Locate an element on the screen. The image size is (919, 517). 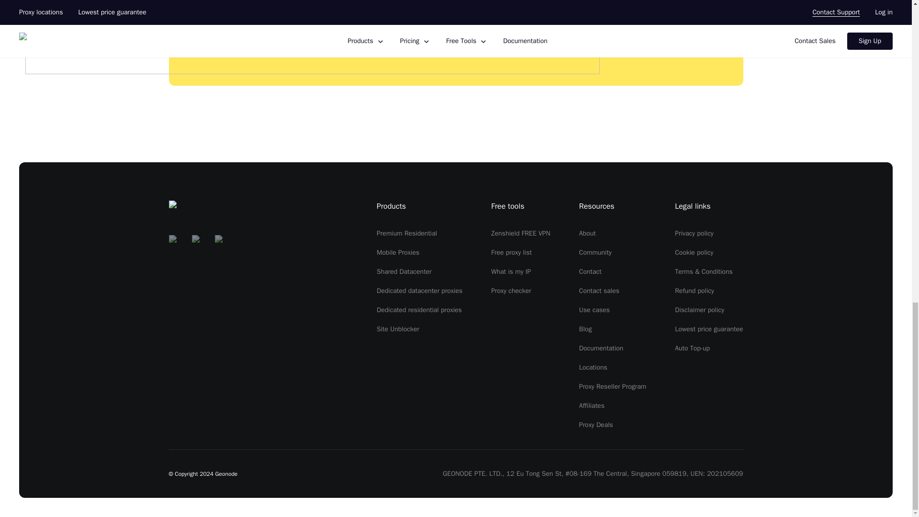
Blog is located at coordinates (585, 329).